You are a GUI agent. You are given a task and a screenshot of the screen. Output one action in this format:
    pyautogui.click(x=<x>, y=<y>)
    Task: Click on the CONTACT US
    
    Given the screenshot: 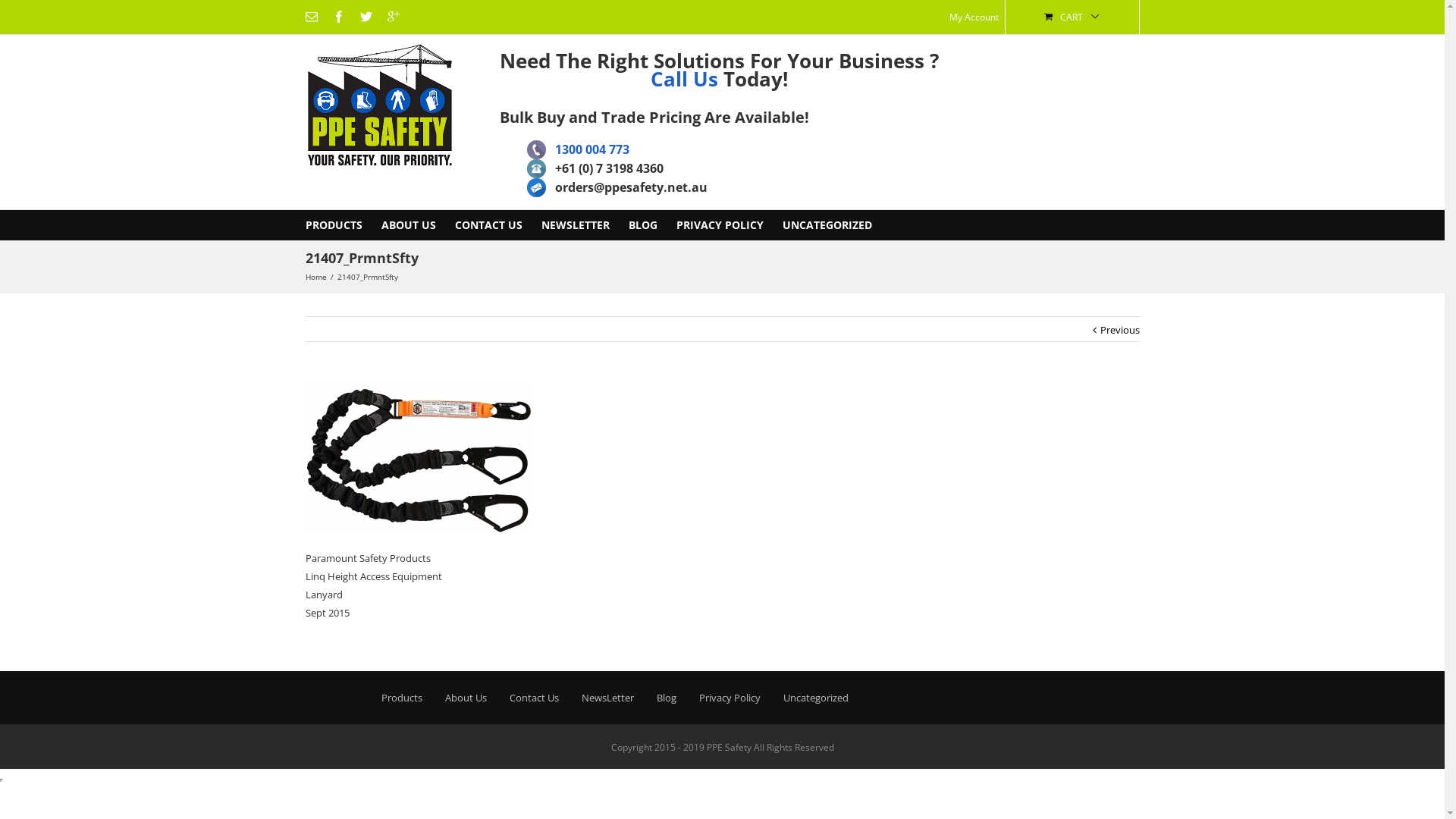 What is the action you would take?
    pyautogui.click(x=488, y=225)
    